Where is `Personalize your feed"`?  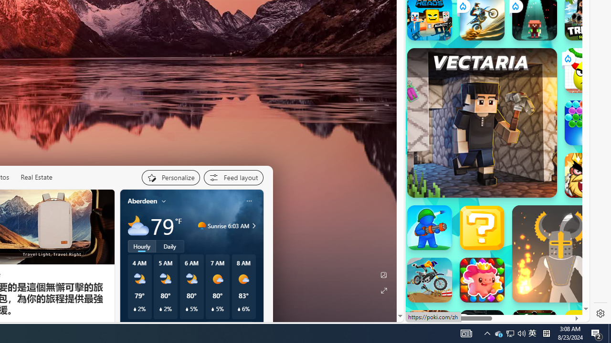 Personalize your feed" is located at coordinates (170, 177).